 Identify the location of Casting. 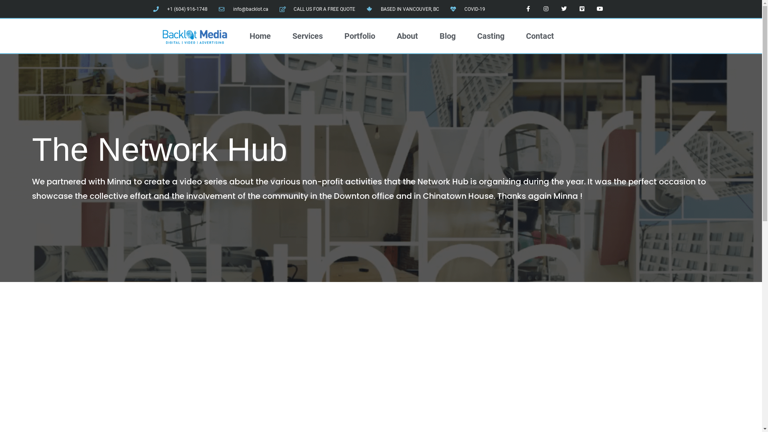
(491, 36).